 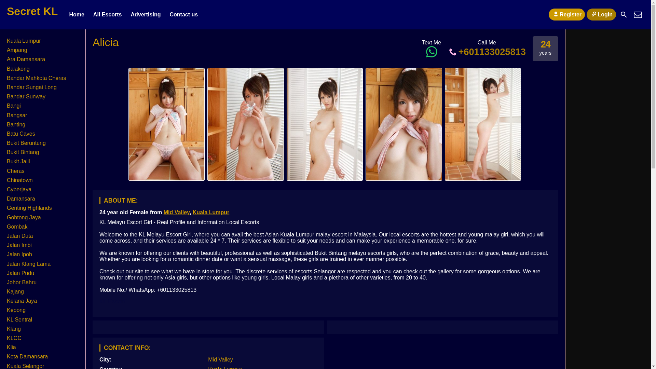 I want to click on Home, so click(x=77, y=15).